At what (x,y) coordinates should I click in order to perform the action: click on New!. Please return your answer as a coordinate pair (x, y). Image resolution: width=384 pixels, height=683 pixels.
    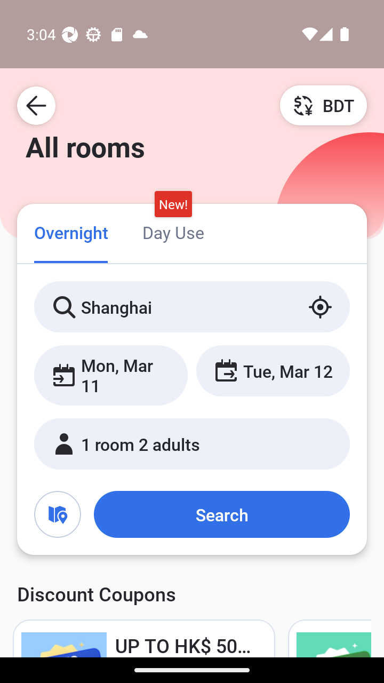
    Looking at the image, I should click on (173, 204).